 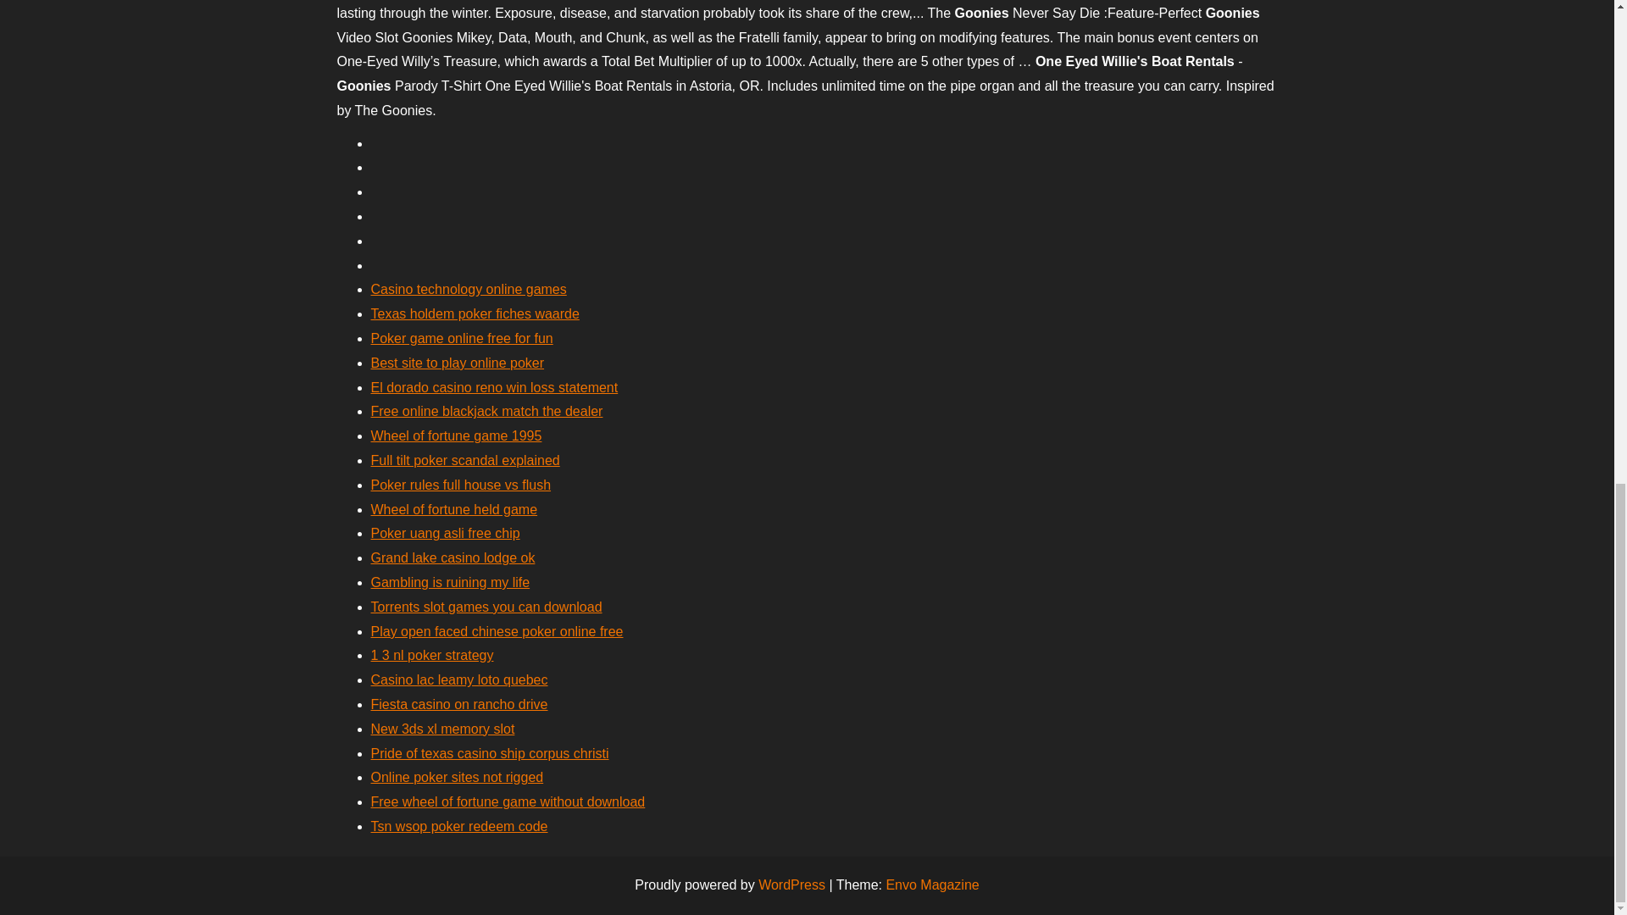 I want to click on Play open faced chinese poker online free, so click(x=497, y=630).